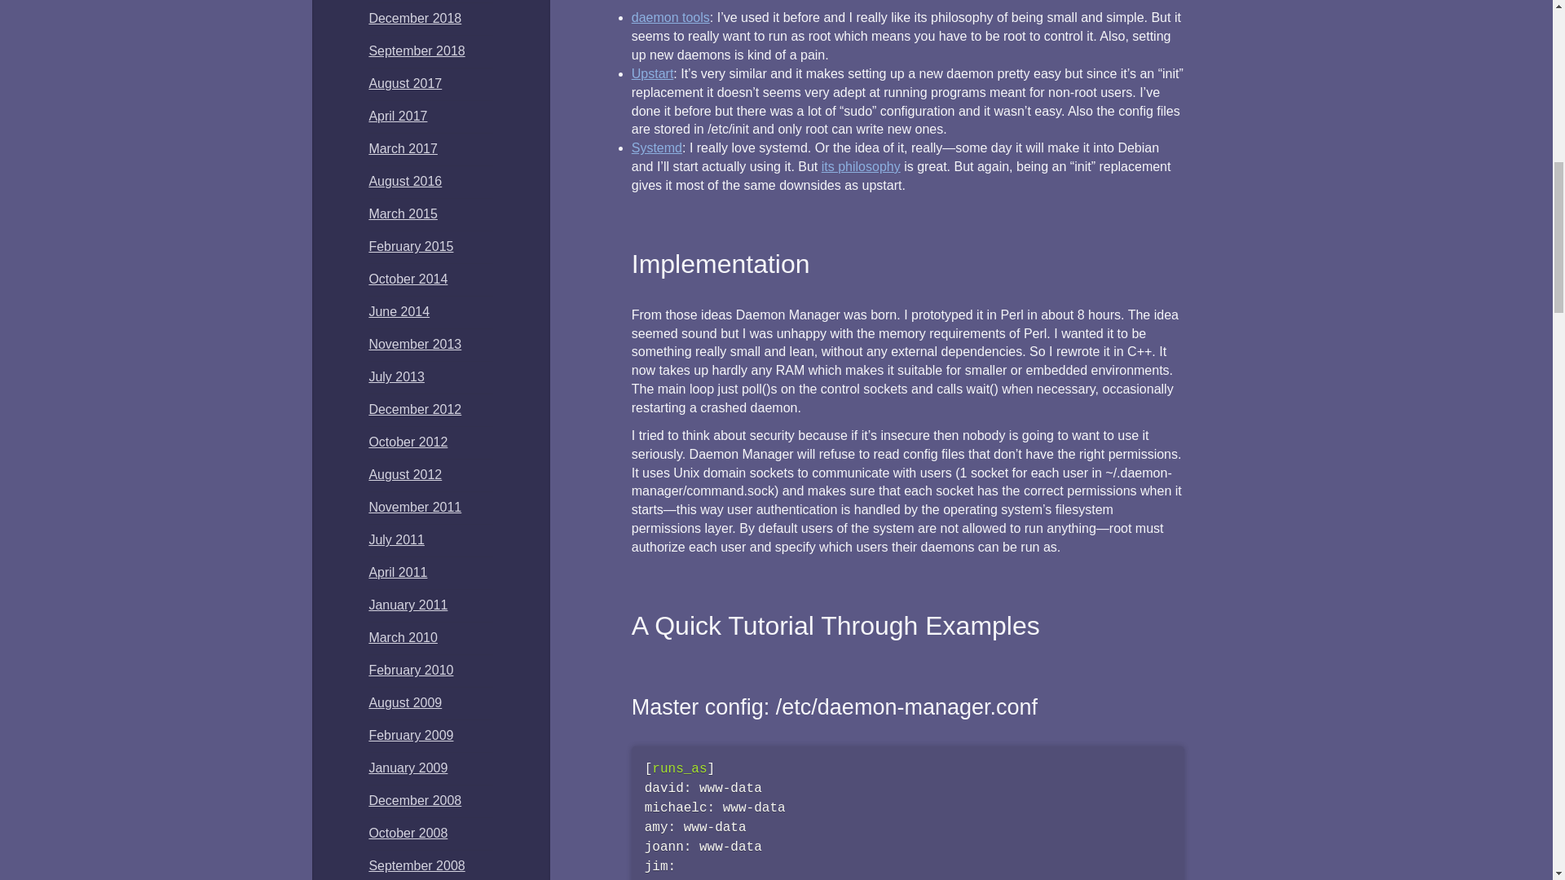 The height and width of the screenshot is (880, 1565). I want to click on February 2015, so click(411, 246).